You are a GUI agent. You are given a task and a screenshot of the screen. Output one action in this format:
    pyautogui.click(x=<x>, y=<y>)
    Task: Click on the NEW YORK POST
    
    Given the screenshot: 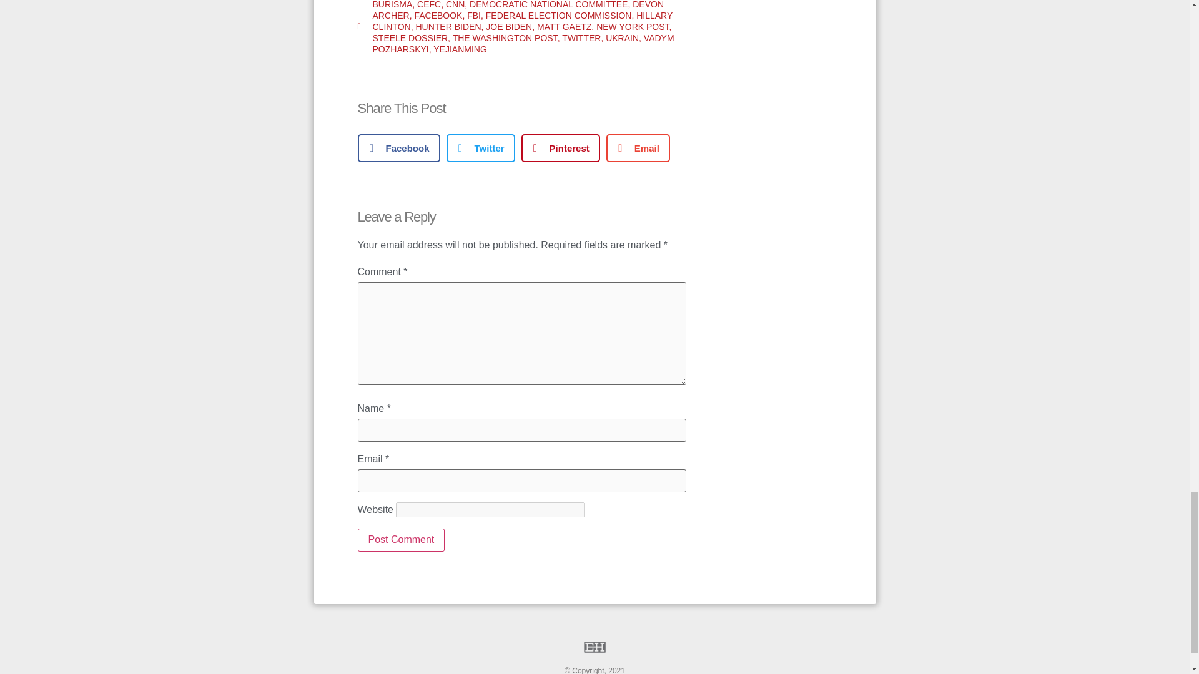 What is the action you would take?
    pyautogui.click(x=632, y=26)
    